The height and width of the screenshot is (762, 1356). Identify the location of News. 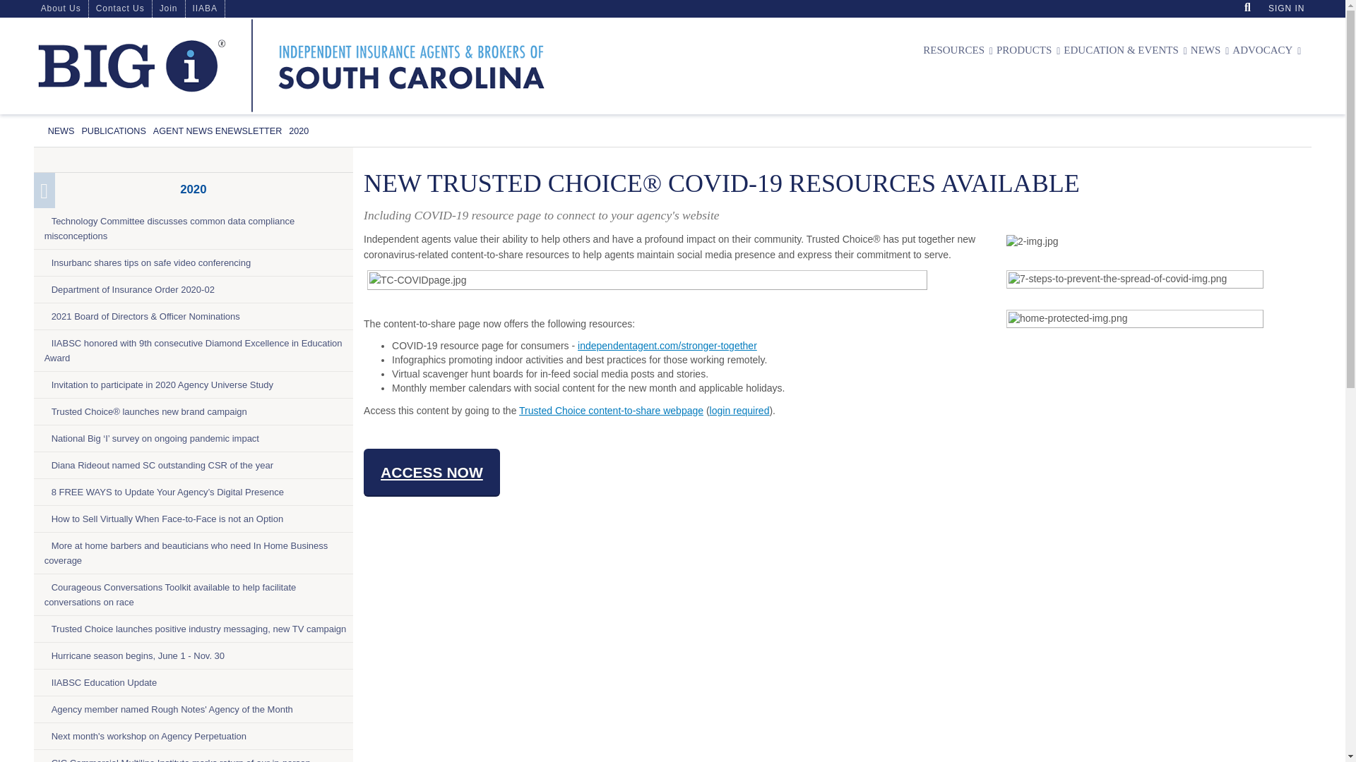
(61, 131).